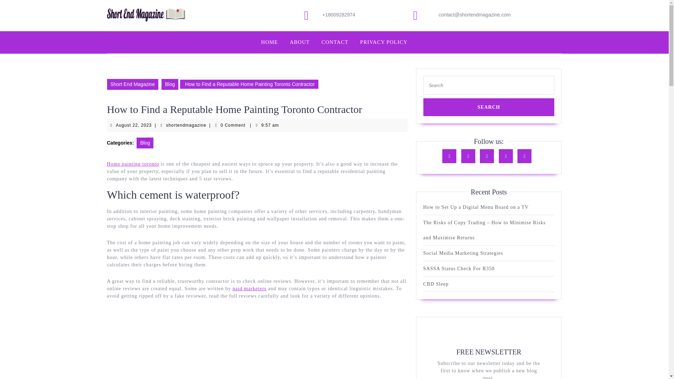  What do you see at coordinates (170, 84) in the screenshot?
I see `ABOUT` at bounding box center [170, 84].